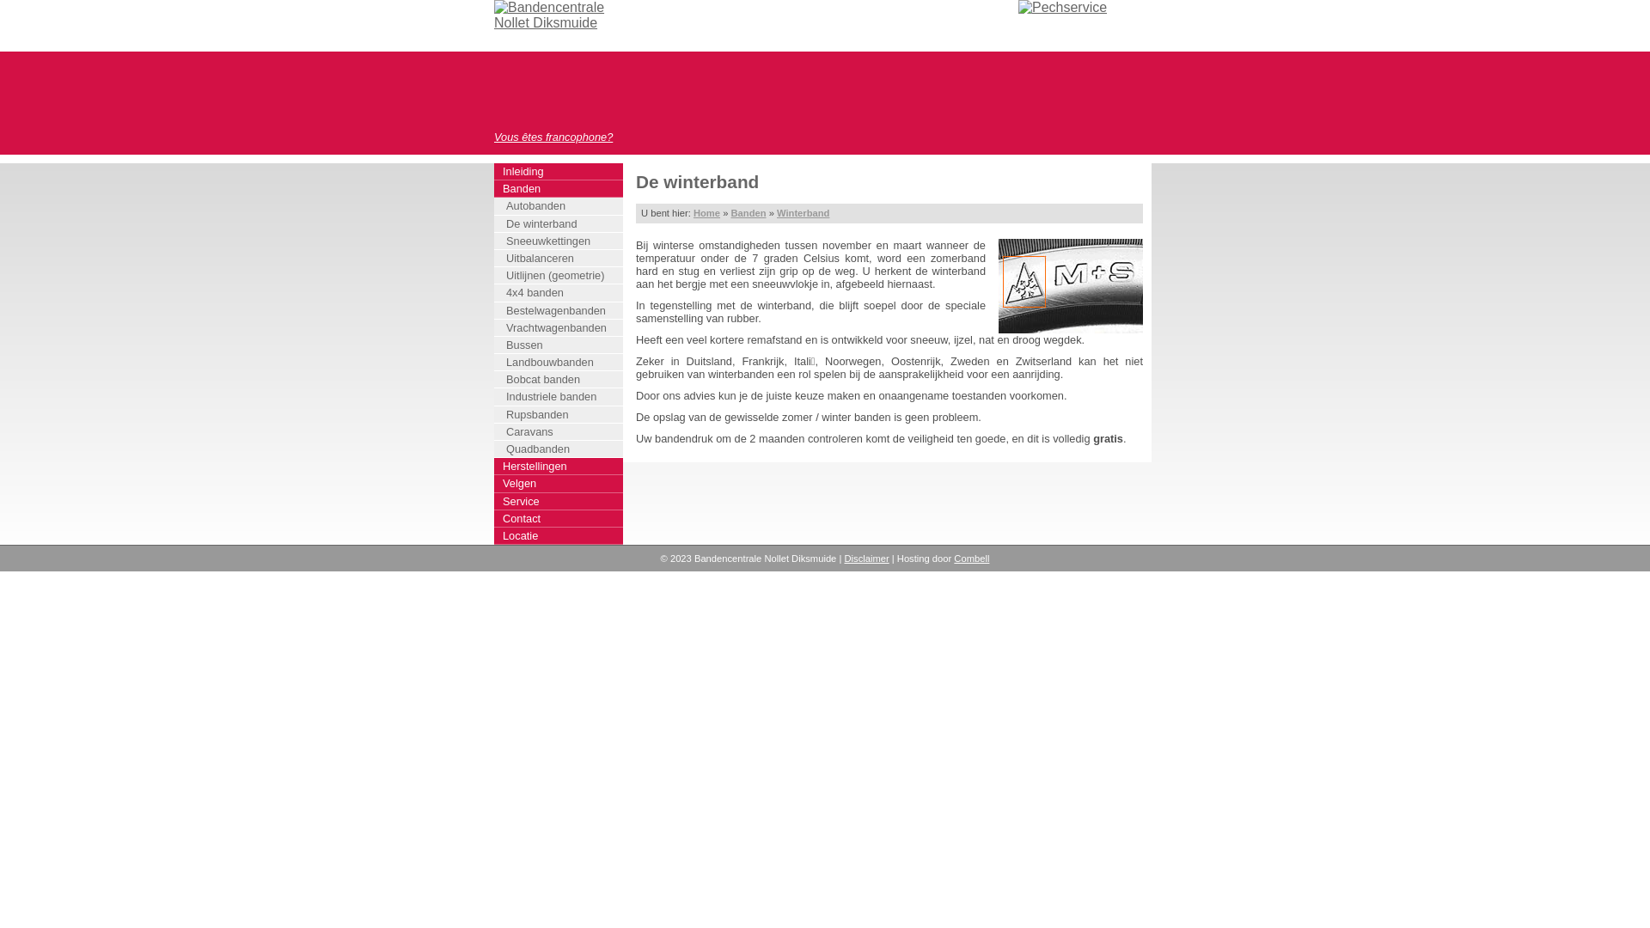 The width and height of the screenshot is (1650, 928). I want to click on Contact, so click(559, 519).